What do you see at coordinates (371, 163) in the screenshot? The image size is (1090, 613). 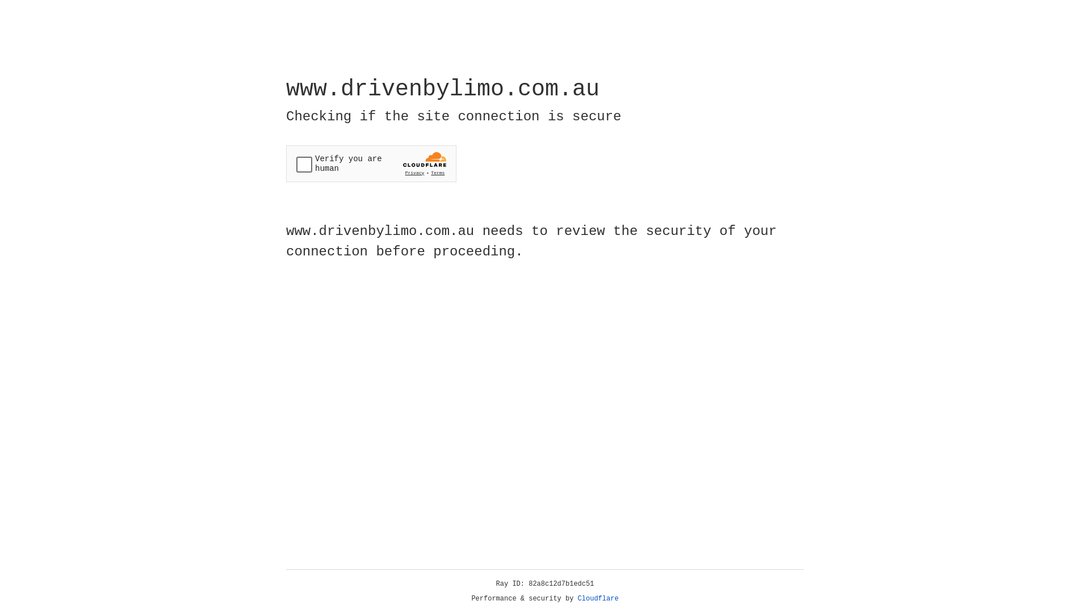 I see `Widget containing a Cloudflare security challenge` at bounding box center [371, 163].